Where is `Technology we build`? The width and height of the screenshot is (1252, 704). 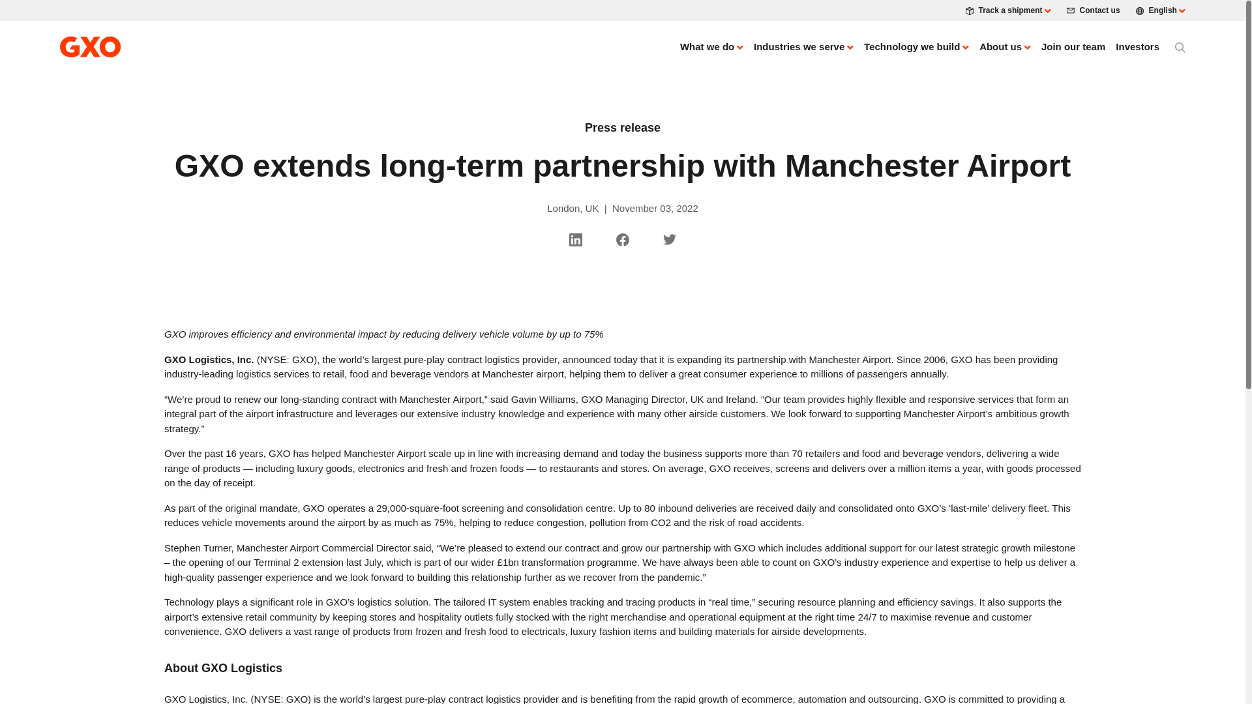
Technology we build is located at coordinates (916, 47).